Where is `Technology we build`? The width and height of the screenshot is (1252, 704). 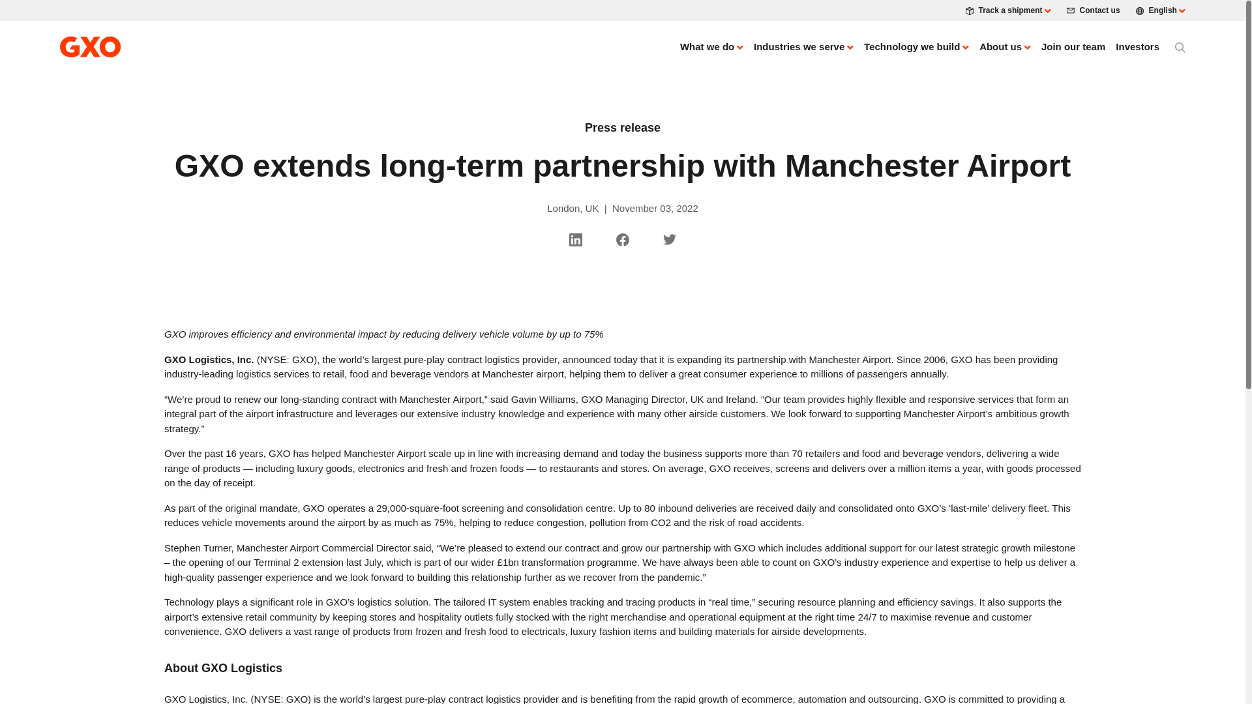
Technology we build is located at coordinates (916, 47).